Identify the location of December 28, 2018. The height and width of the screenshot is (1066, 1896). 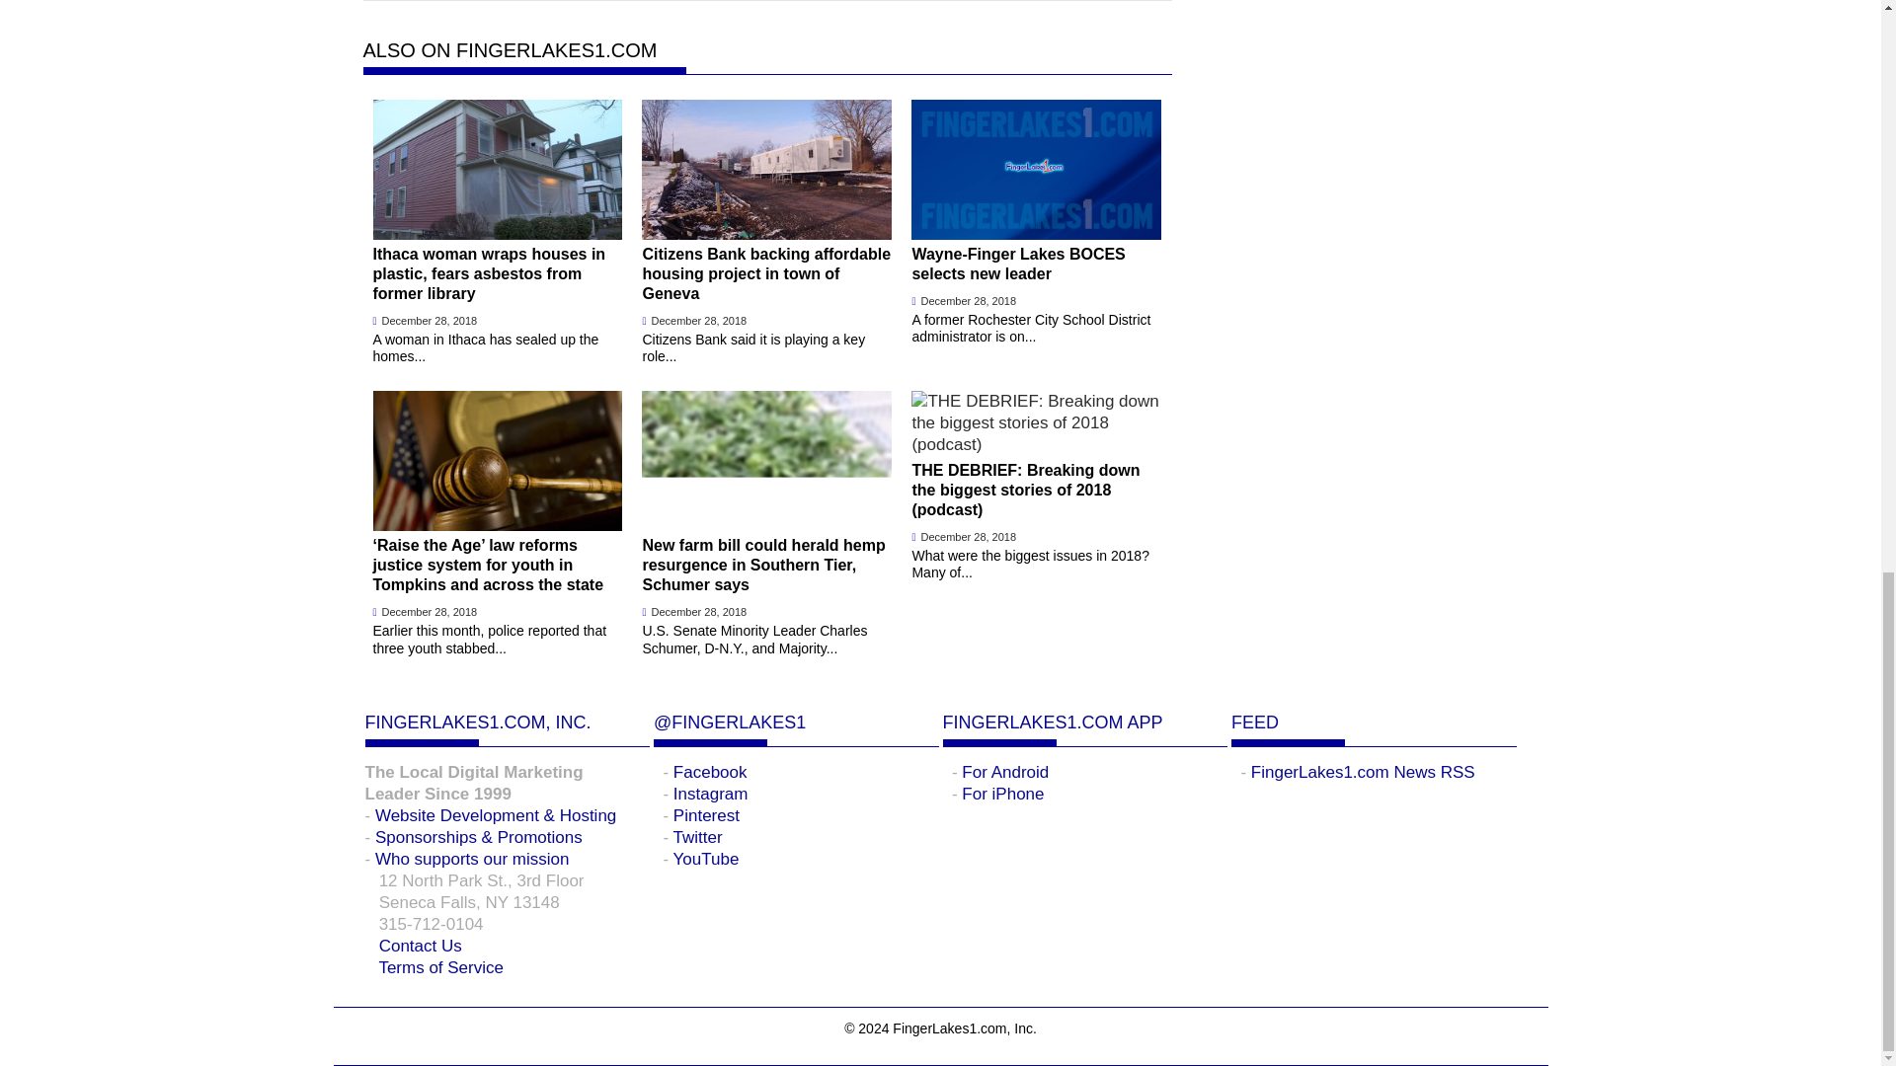
(699, 320).